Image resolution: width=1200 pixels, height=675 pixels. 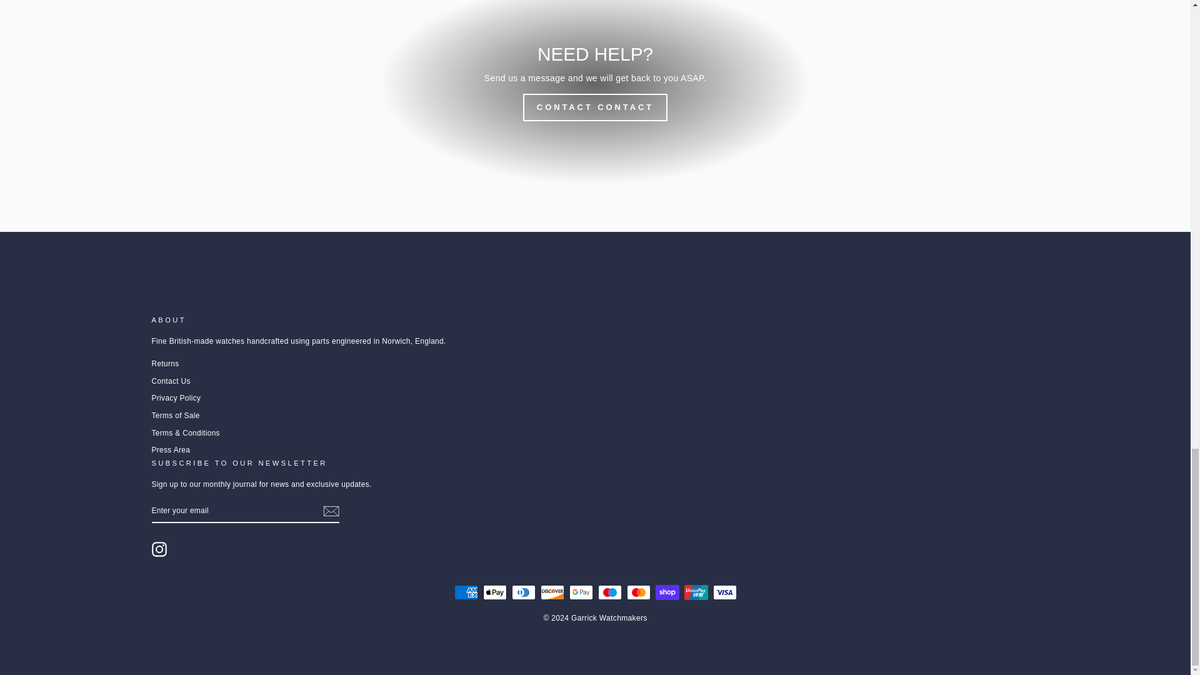 I want to click on Mastercard, so click(x=638, y=592).